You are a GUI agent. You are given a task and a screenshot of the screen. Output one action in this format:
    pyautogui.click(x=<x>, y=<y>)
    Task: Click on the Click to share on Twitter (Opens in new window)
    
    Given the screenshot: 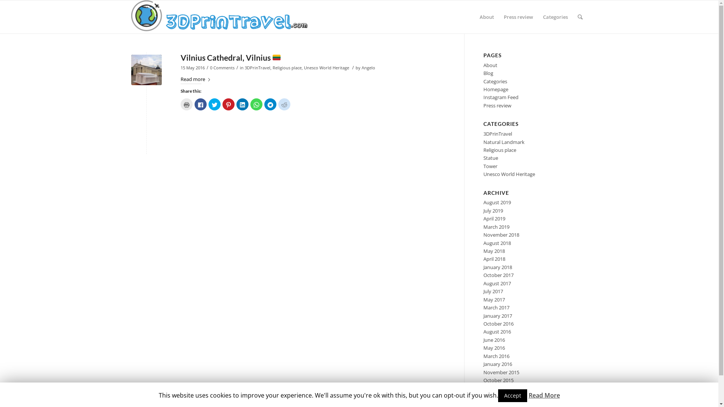 What is the action you would take?
    pyautogui.click(x=214, y=104)
    